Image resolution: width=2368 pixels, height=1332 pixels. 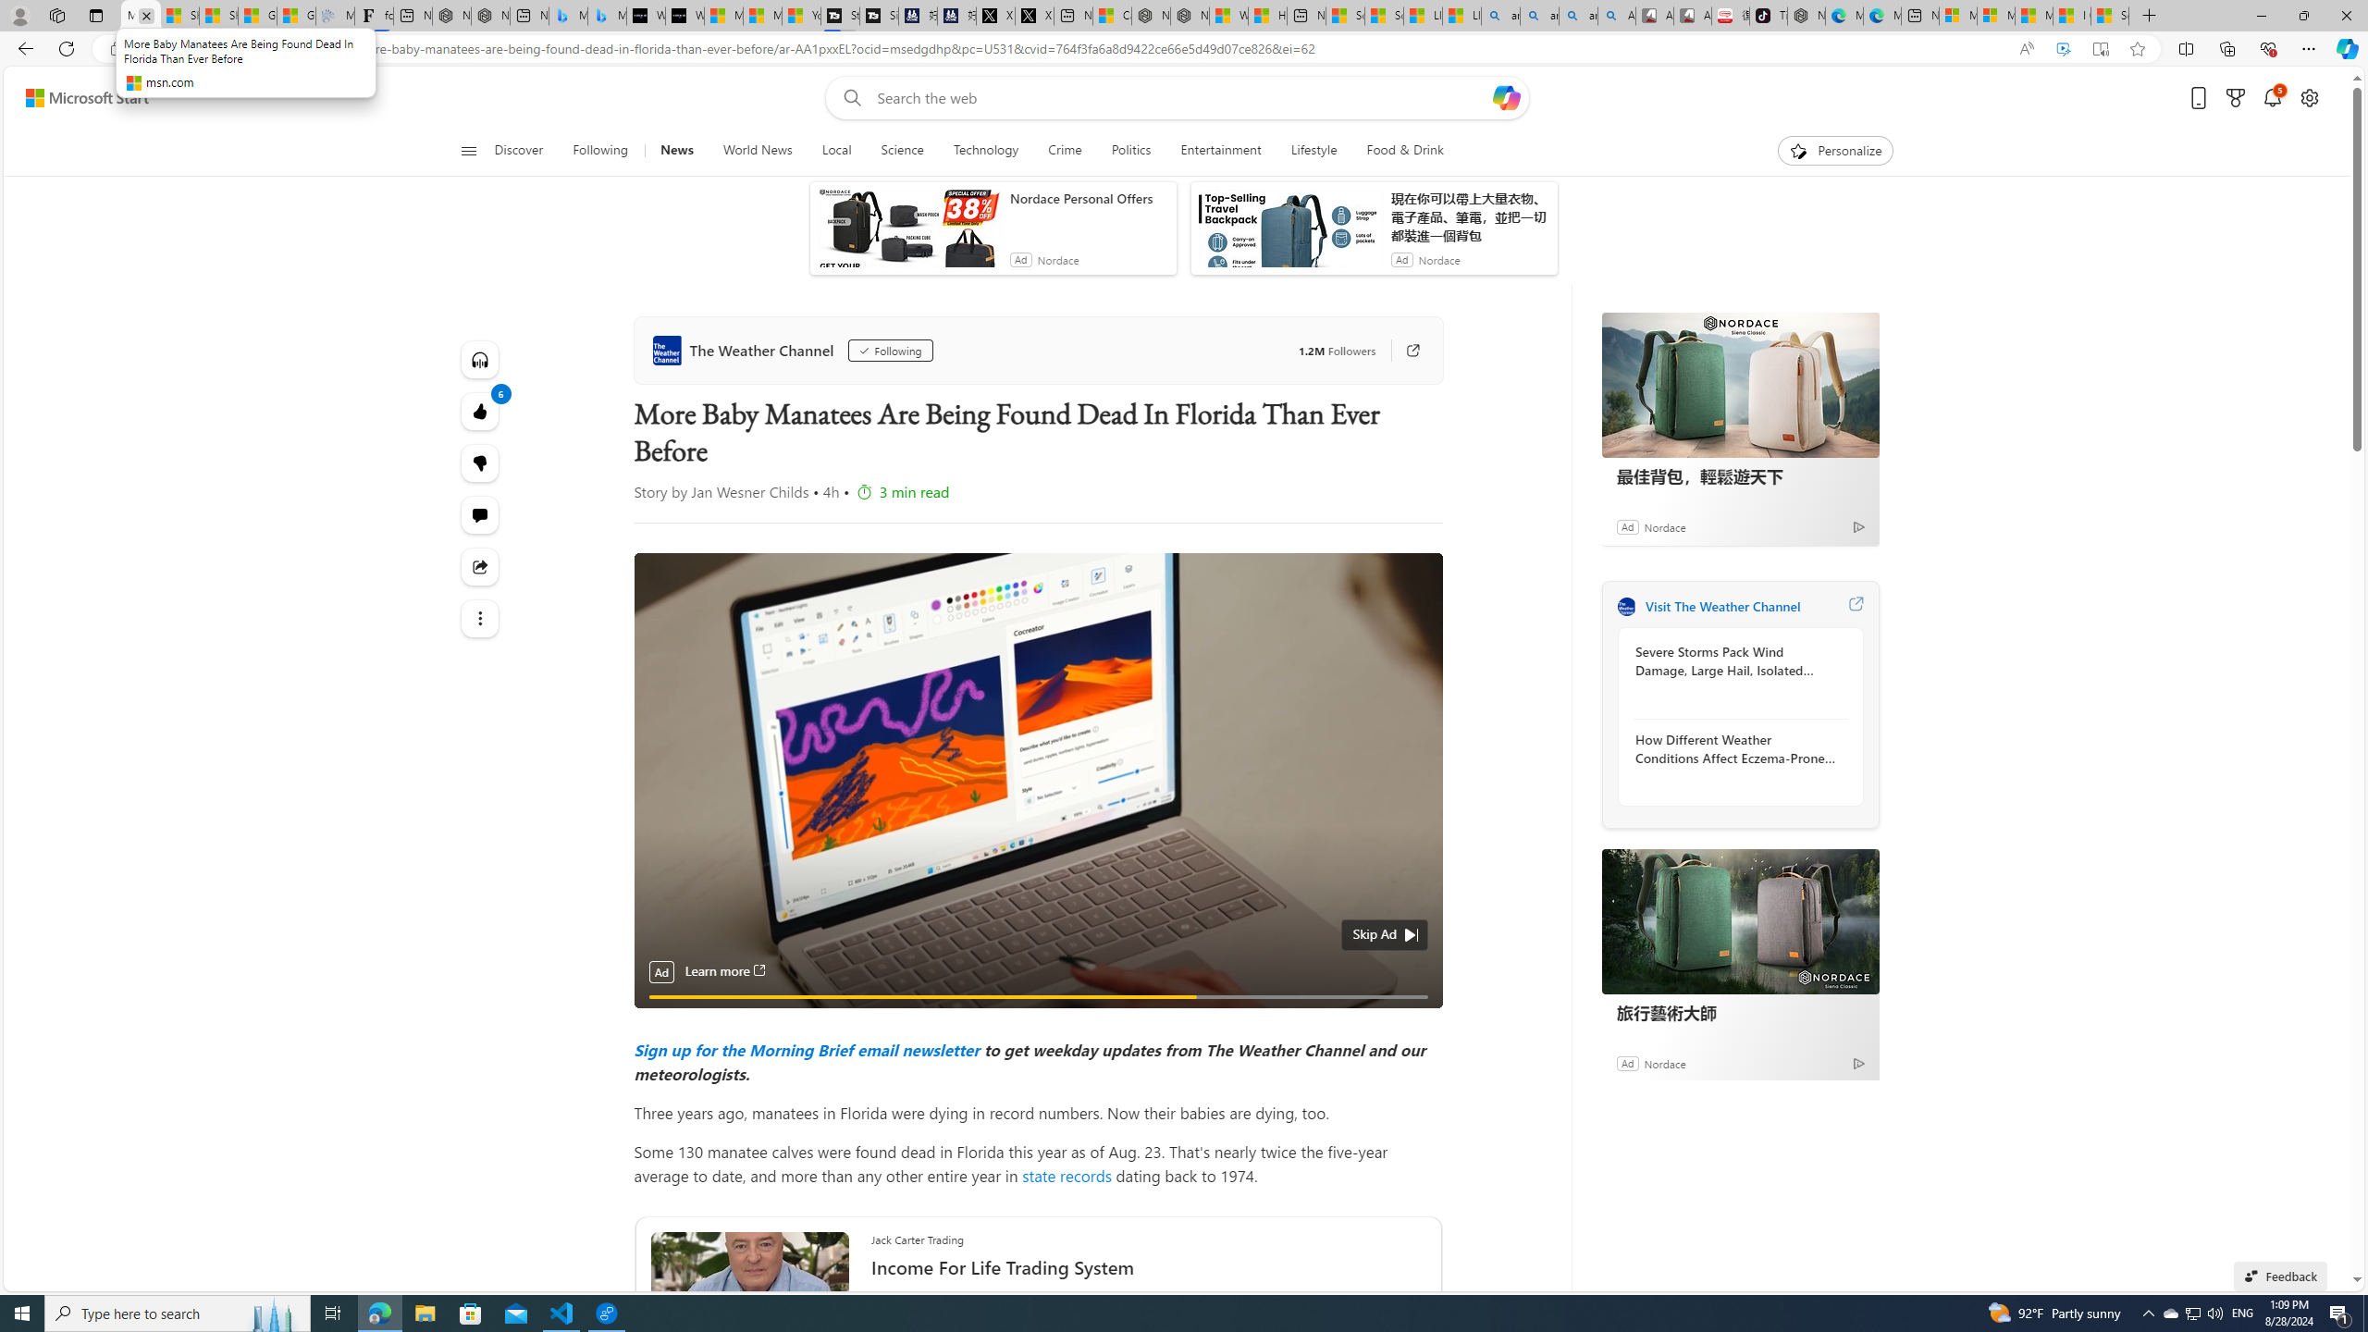 What do you see at coordinates (1066, 151) in the screenshot?
I see `Crime` at bounding box center [1066, 151].